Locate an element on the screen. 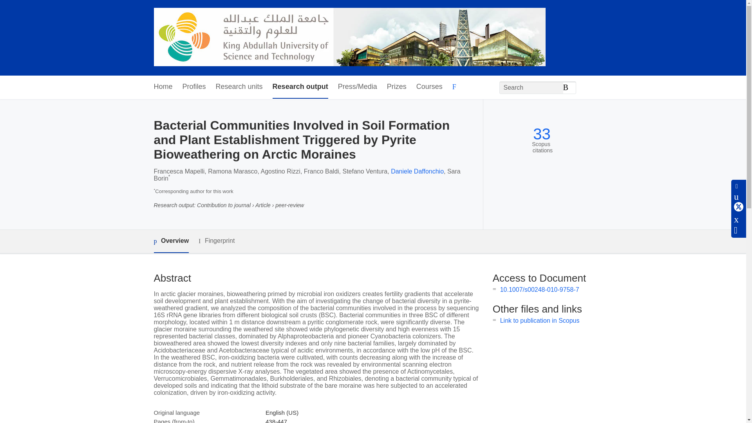  Fingerprint is located at coordinates (216, 241).